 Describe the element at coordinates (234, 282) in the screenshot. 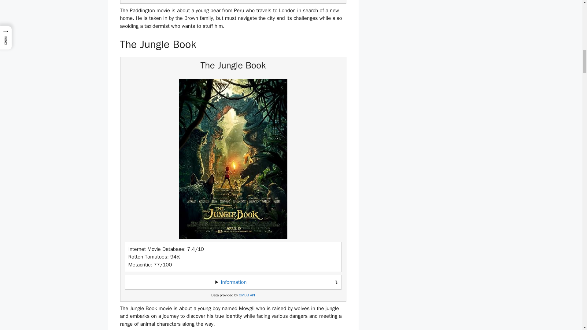

I see `Information` at that location.